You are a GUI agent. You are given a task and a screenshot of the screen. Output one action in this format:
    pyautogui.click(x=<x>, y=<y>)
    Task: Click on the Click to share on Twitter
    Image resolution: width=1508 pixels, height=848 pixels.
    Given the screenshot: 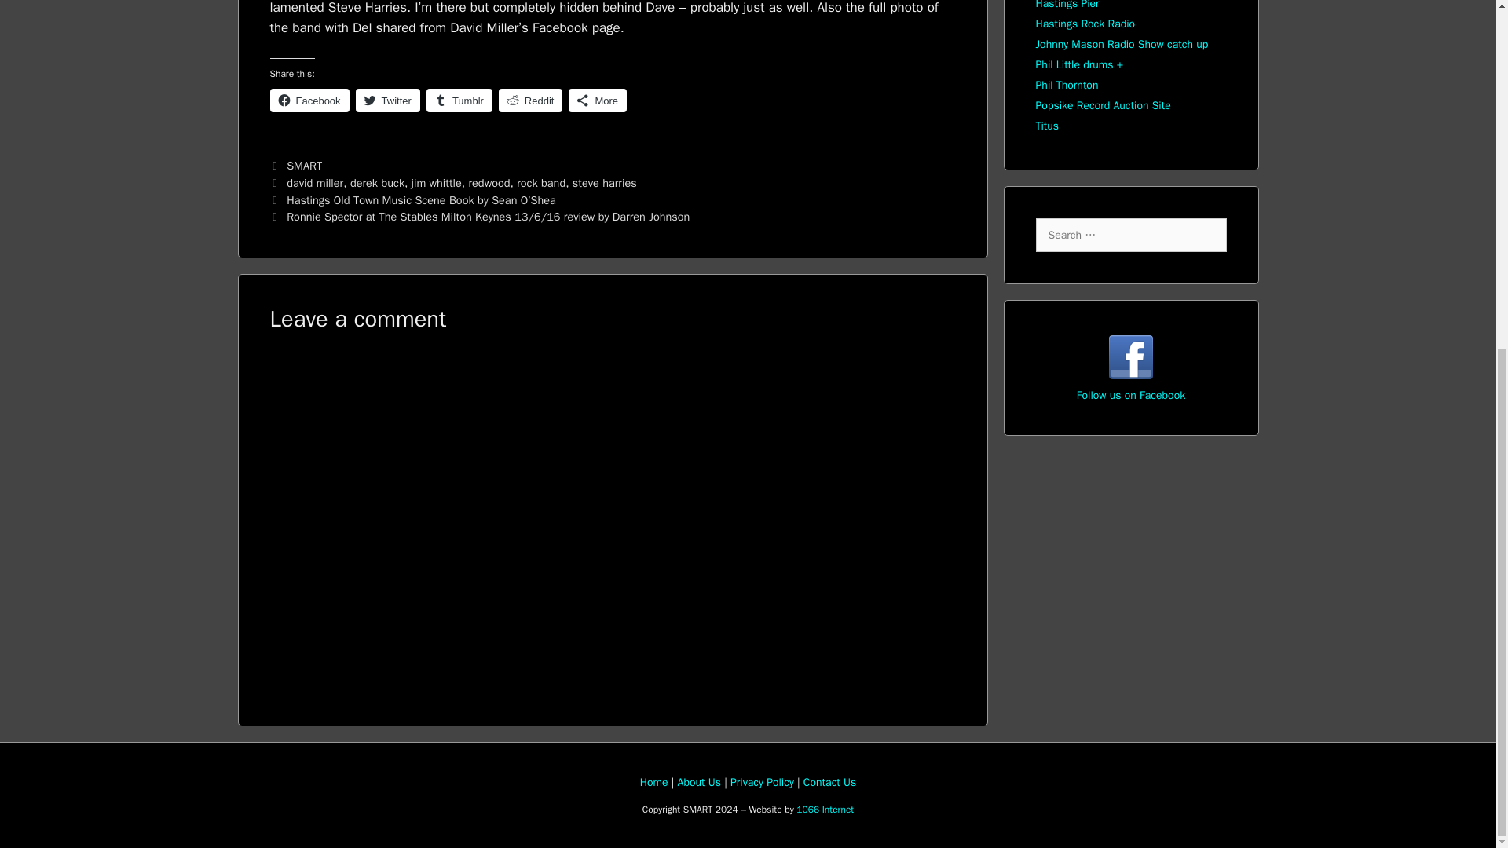 What is the action you would take?
    pyautogui.click(x=388, y=101)
    